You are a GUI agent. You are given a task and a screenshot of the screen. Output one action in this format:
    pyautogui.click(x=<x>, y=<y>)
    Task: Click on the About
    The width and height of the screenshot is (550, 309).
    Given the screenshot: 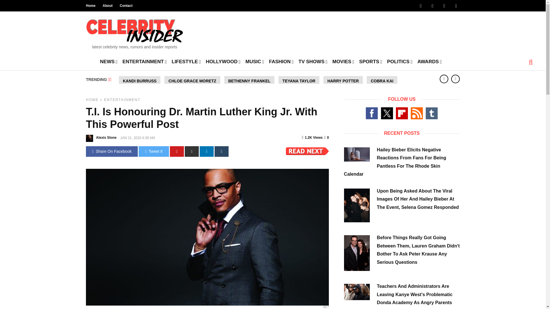 What is the action you would take?
    pyautogui.click(x=107, y=6)
    